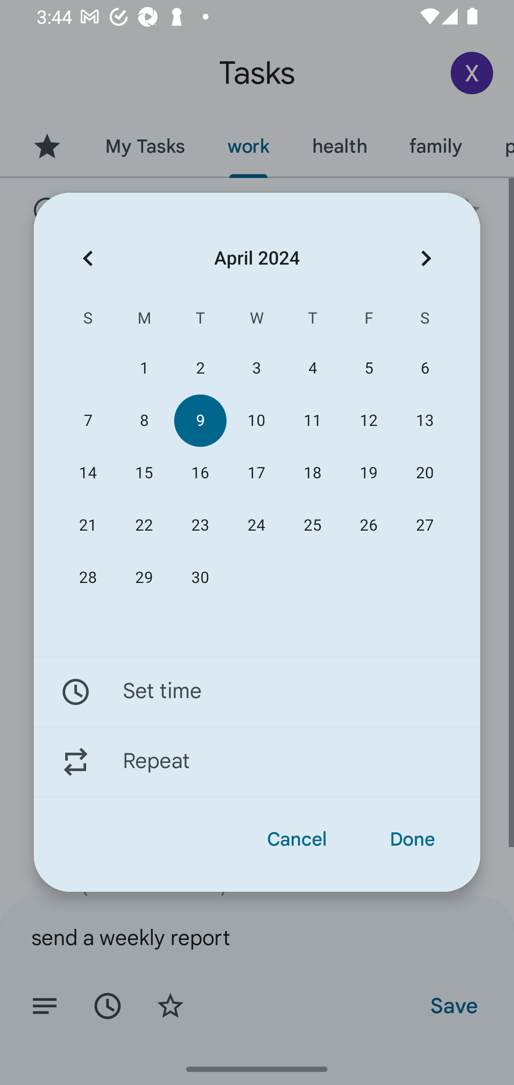 The image size is (514, 1085). Describe the element at coordinates (257, 762) in the screenshot. I see `Repeat` at that location.